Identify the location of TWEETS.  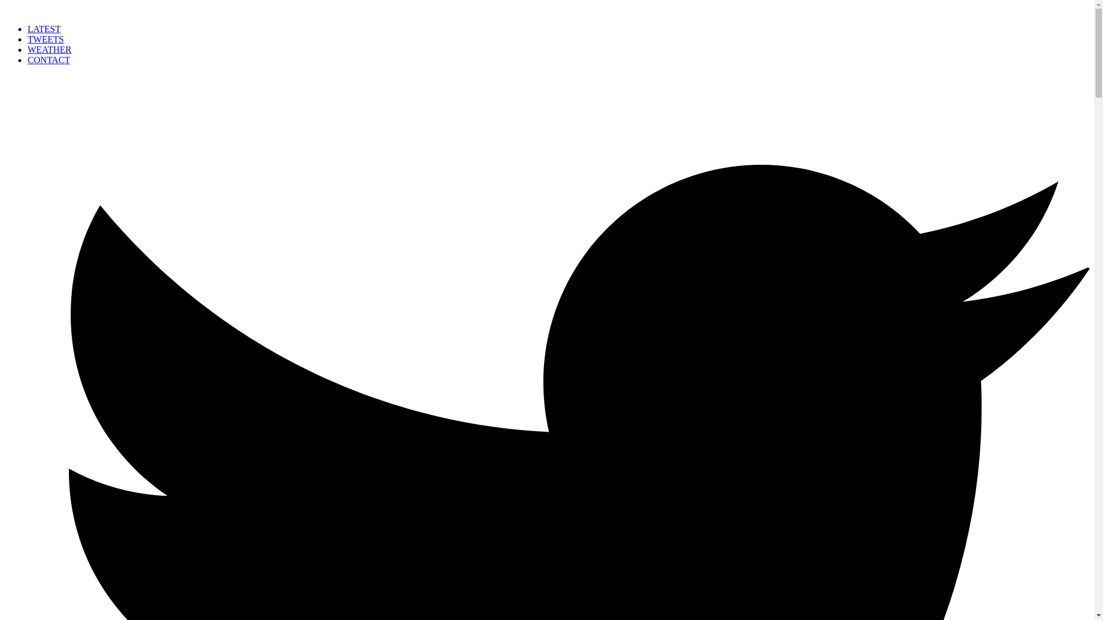
(46, 39).